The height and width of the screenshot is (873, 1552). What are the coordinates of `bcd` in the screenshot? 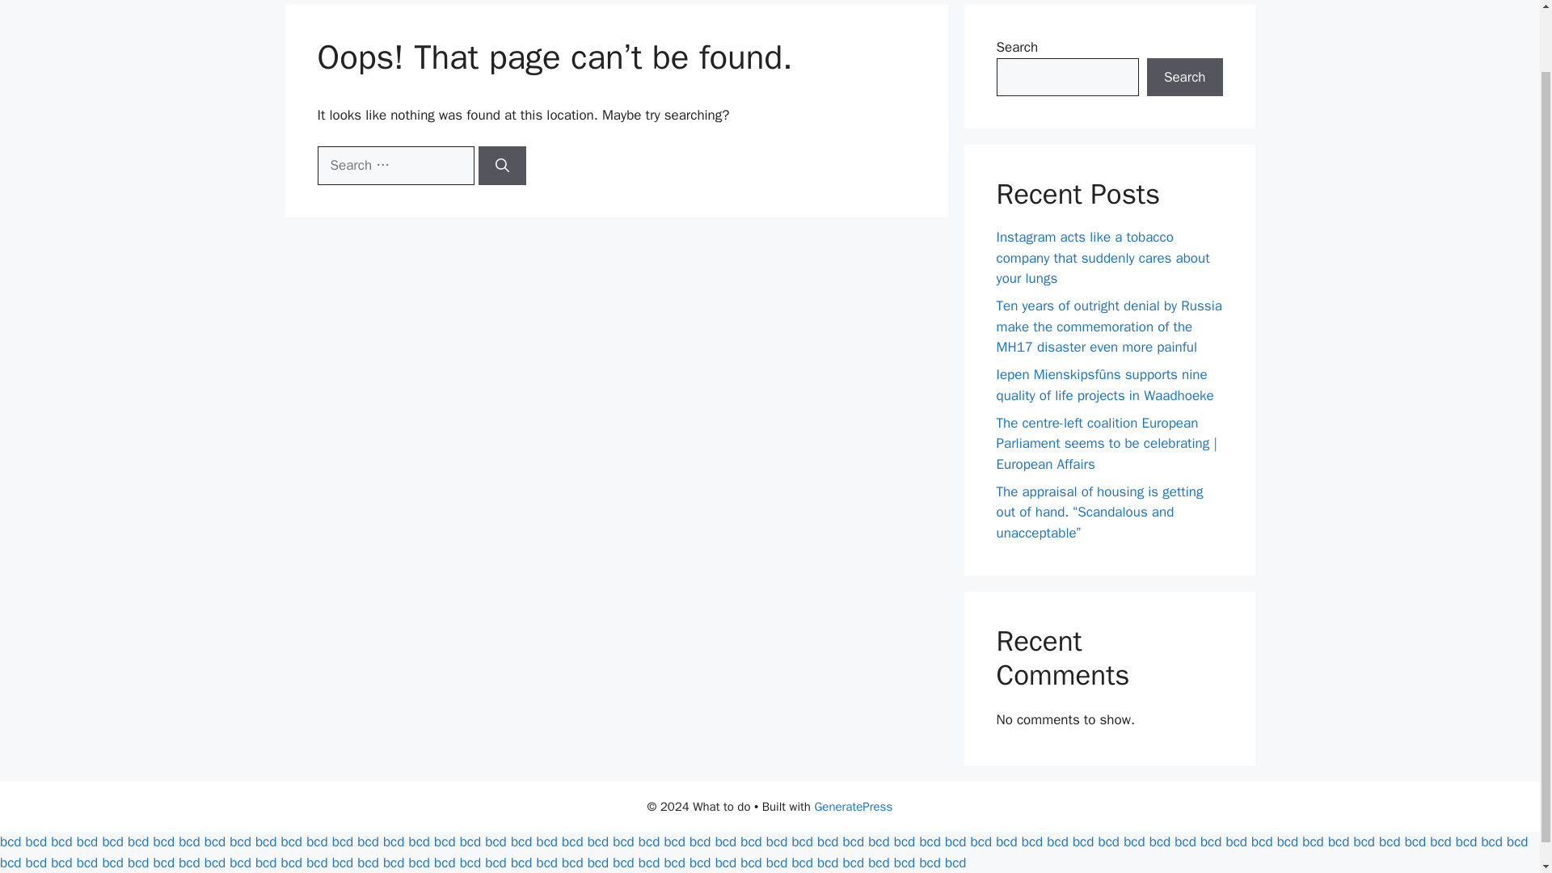 It's located at (343, 841).